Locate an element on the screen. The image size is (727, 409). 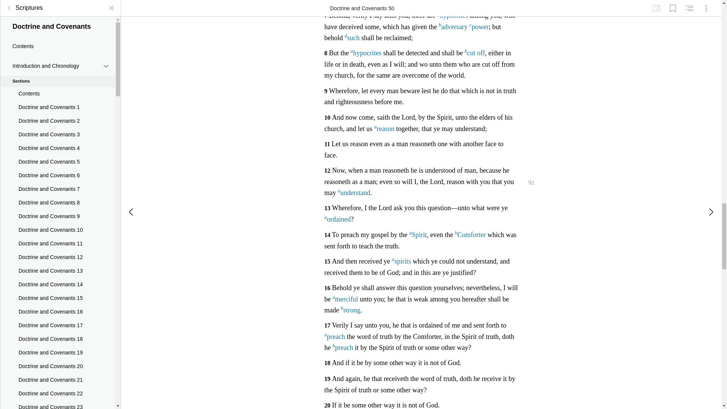
Doctrine and Covenants 31 is located at coordinates (58, 123).